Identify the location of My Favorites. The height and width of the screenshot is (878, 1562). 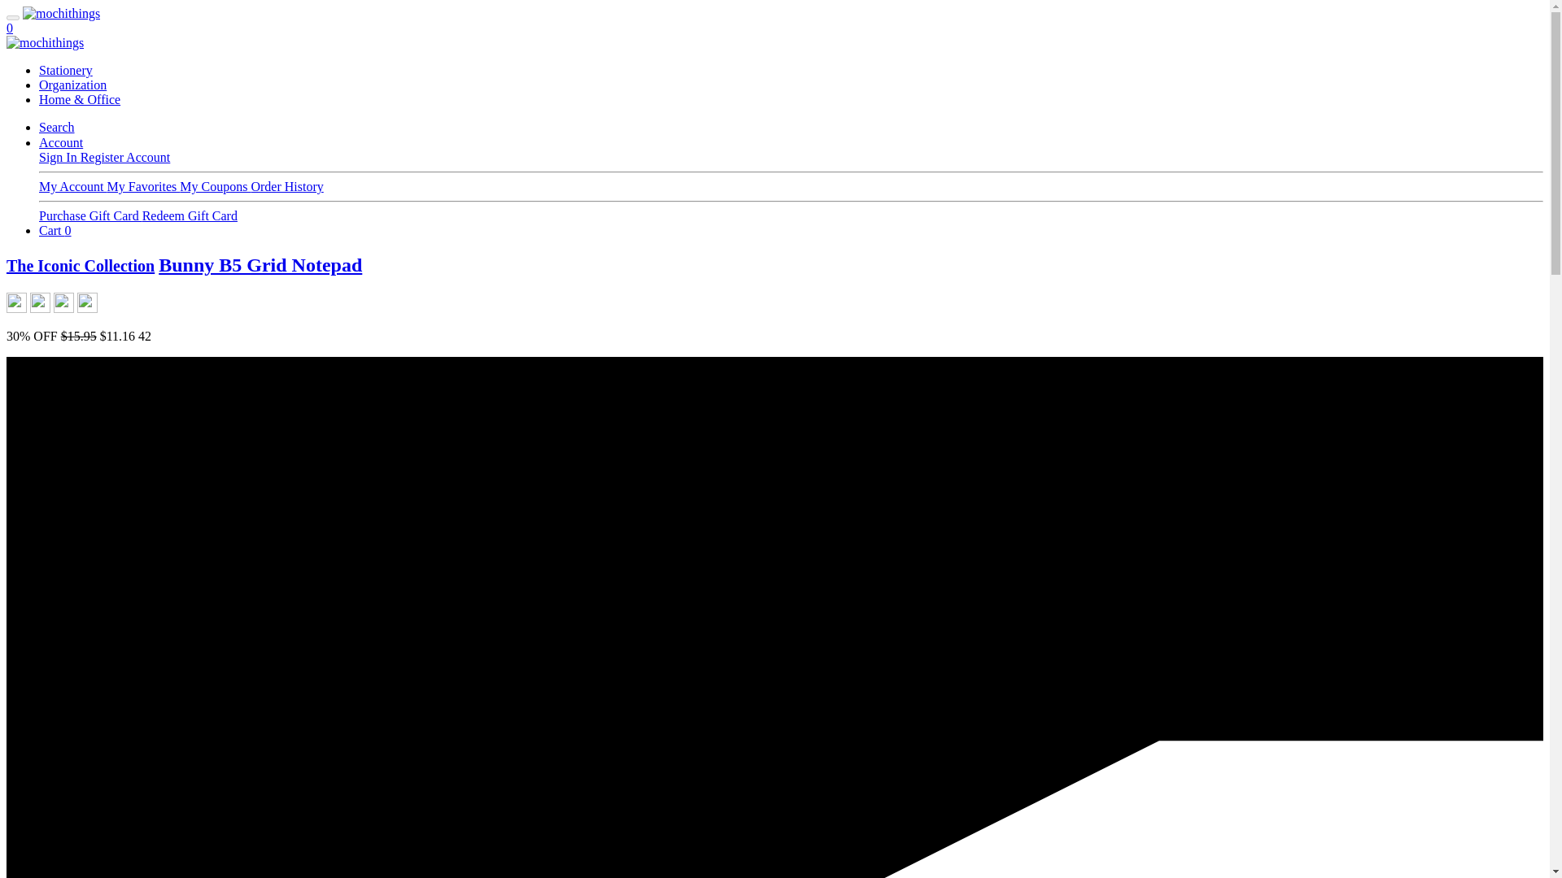
(144, 186).